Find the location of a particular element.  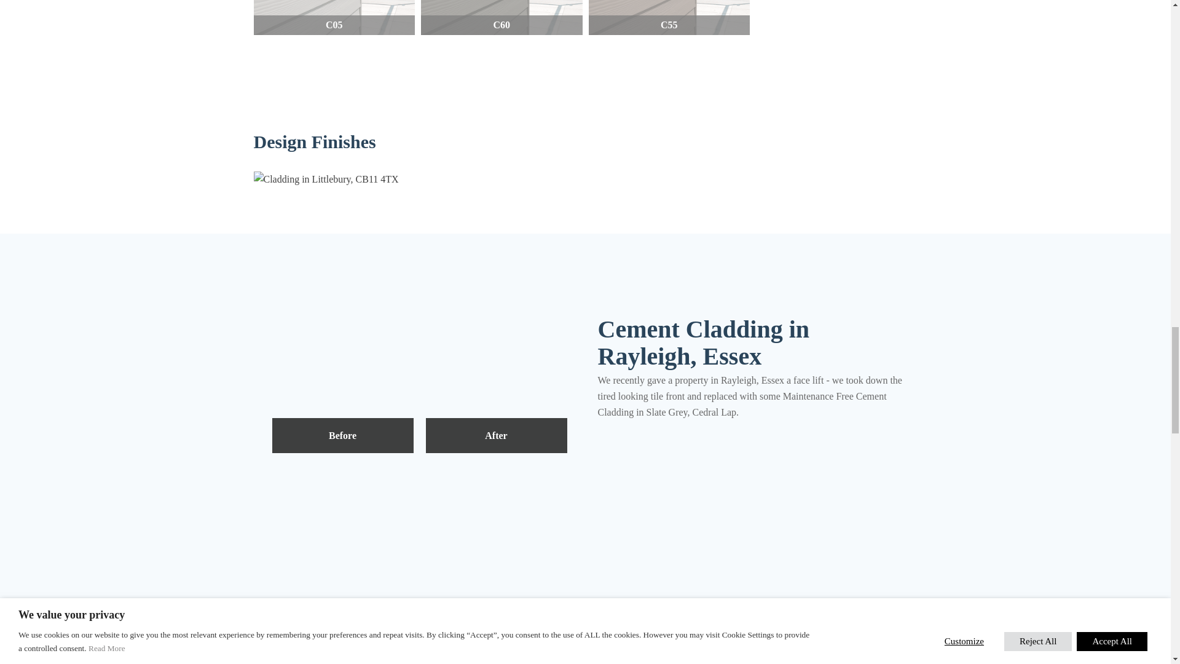

C05 is located at coordinates (334, 18).